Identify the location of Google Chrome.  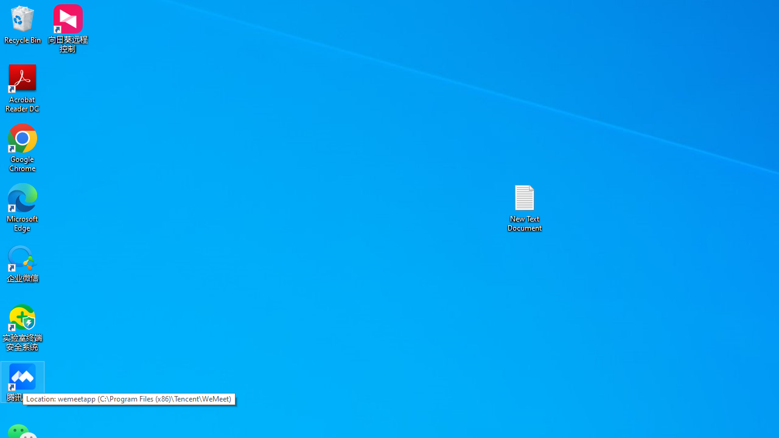
(23, 147).